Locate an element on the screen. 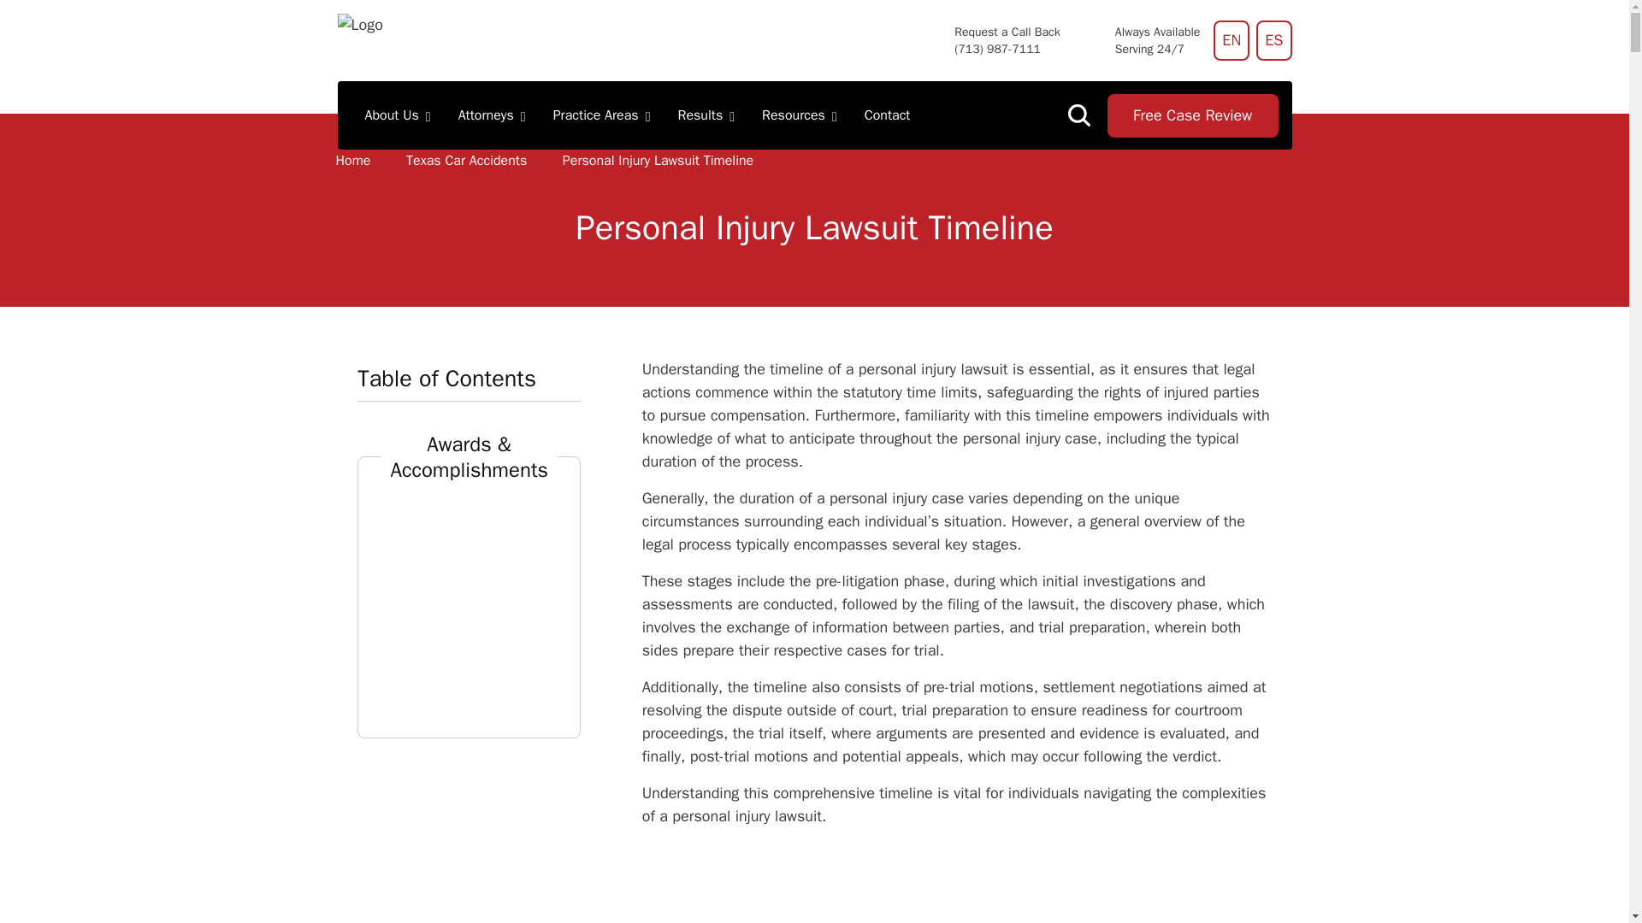 The image size is (1642, 923). About Us is located at coordinates (397, 115).